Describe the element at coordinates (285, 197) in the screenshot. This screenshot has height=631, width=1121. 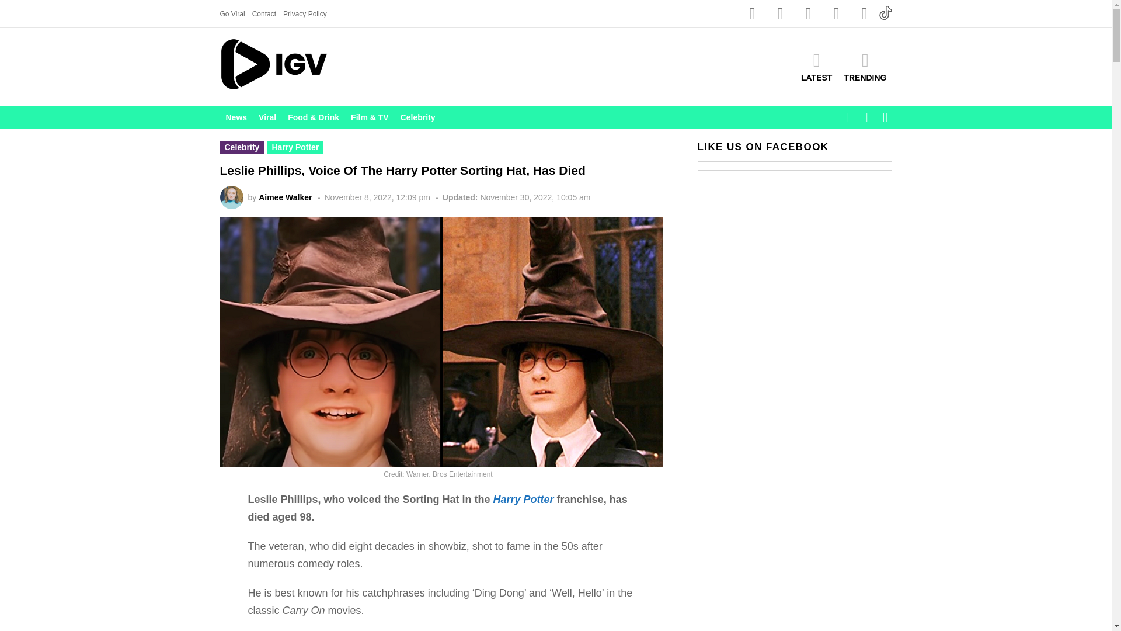
I see `Posts by Aimee Walker` at that location.